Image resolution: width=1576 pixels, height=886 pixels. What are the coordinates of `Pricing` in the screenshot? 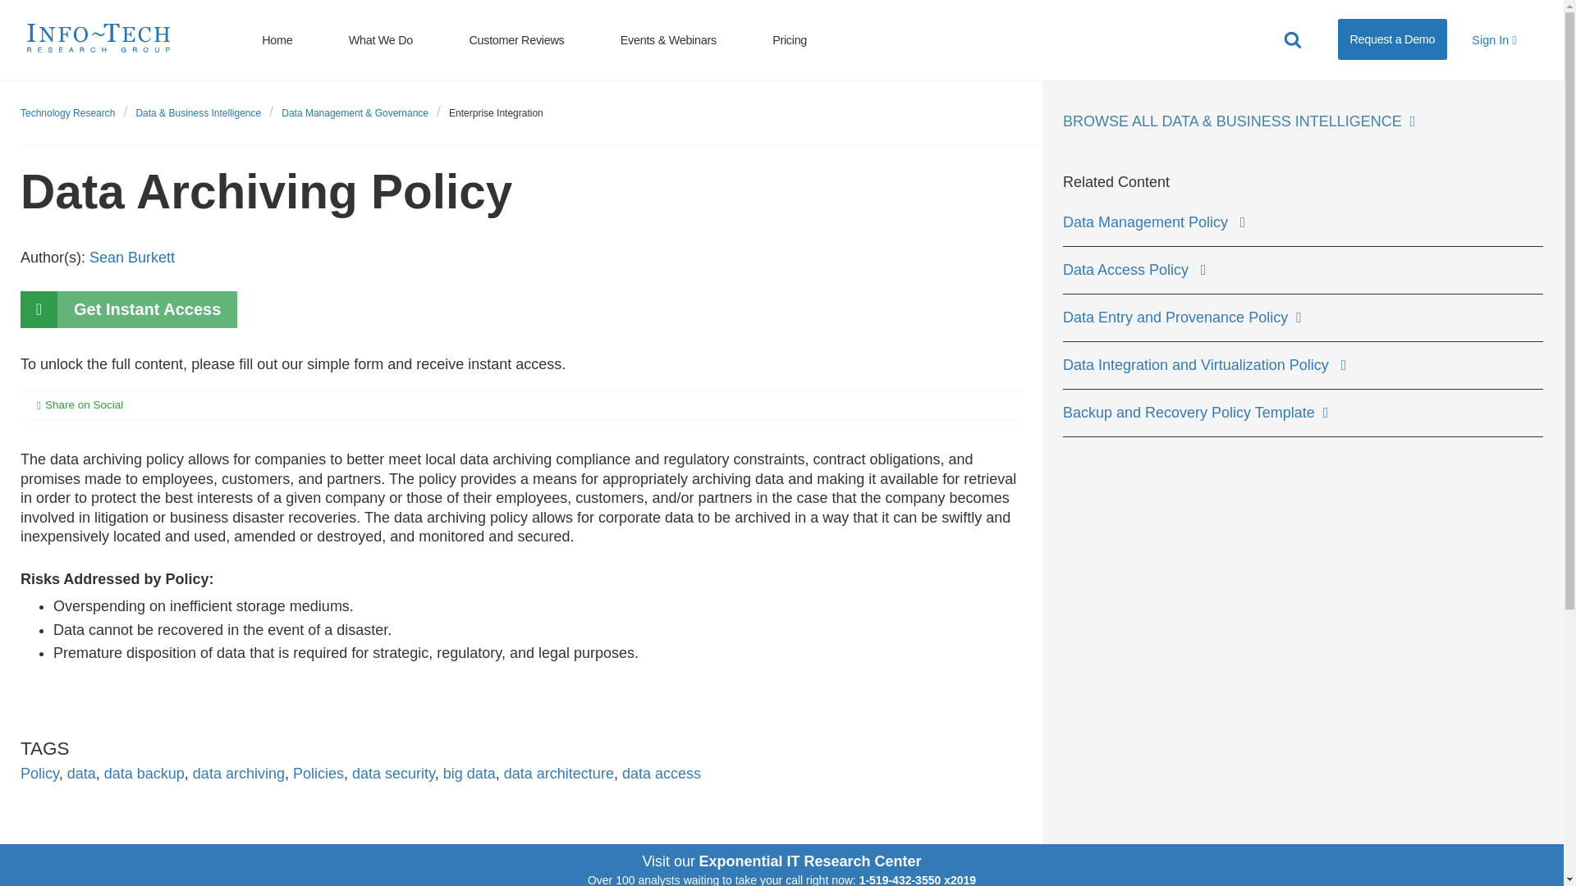 It's located at (790, 39).